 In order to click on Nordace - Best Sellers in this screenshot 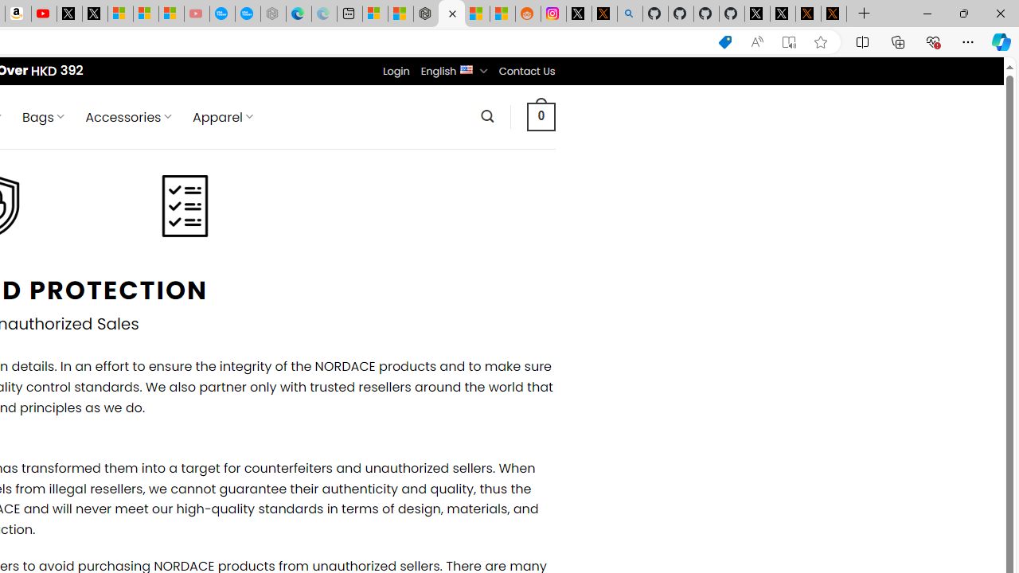, I will do `click(426, 14)`.